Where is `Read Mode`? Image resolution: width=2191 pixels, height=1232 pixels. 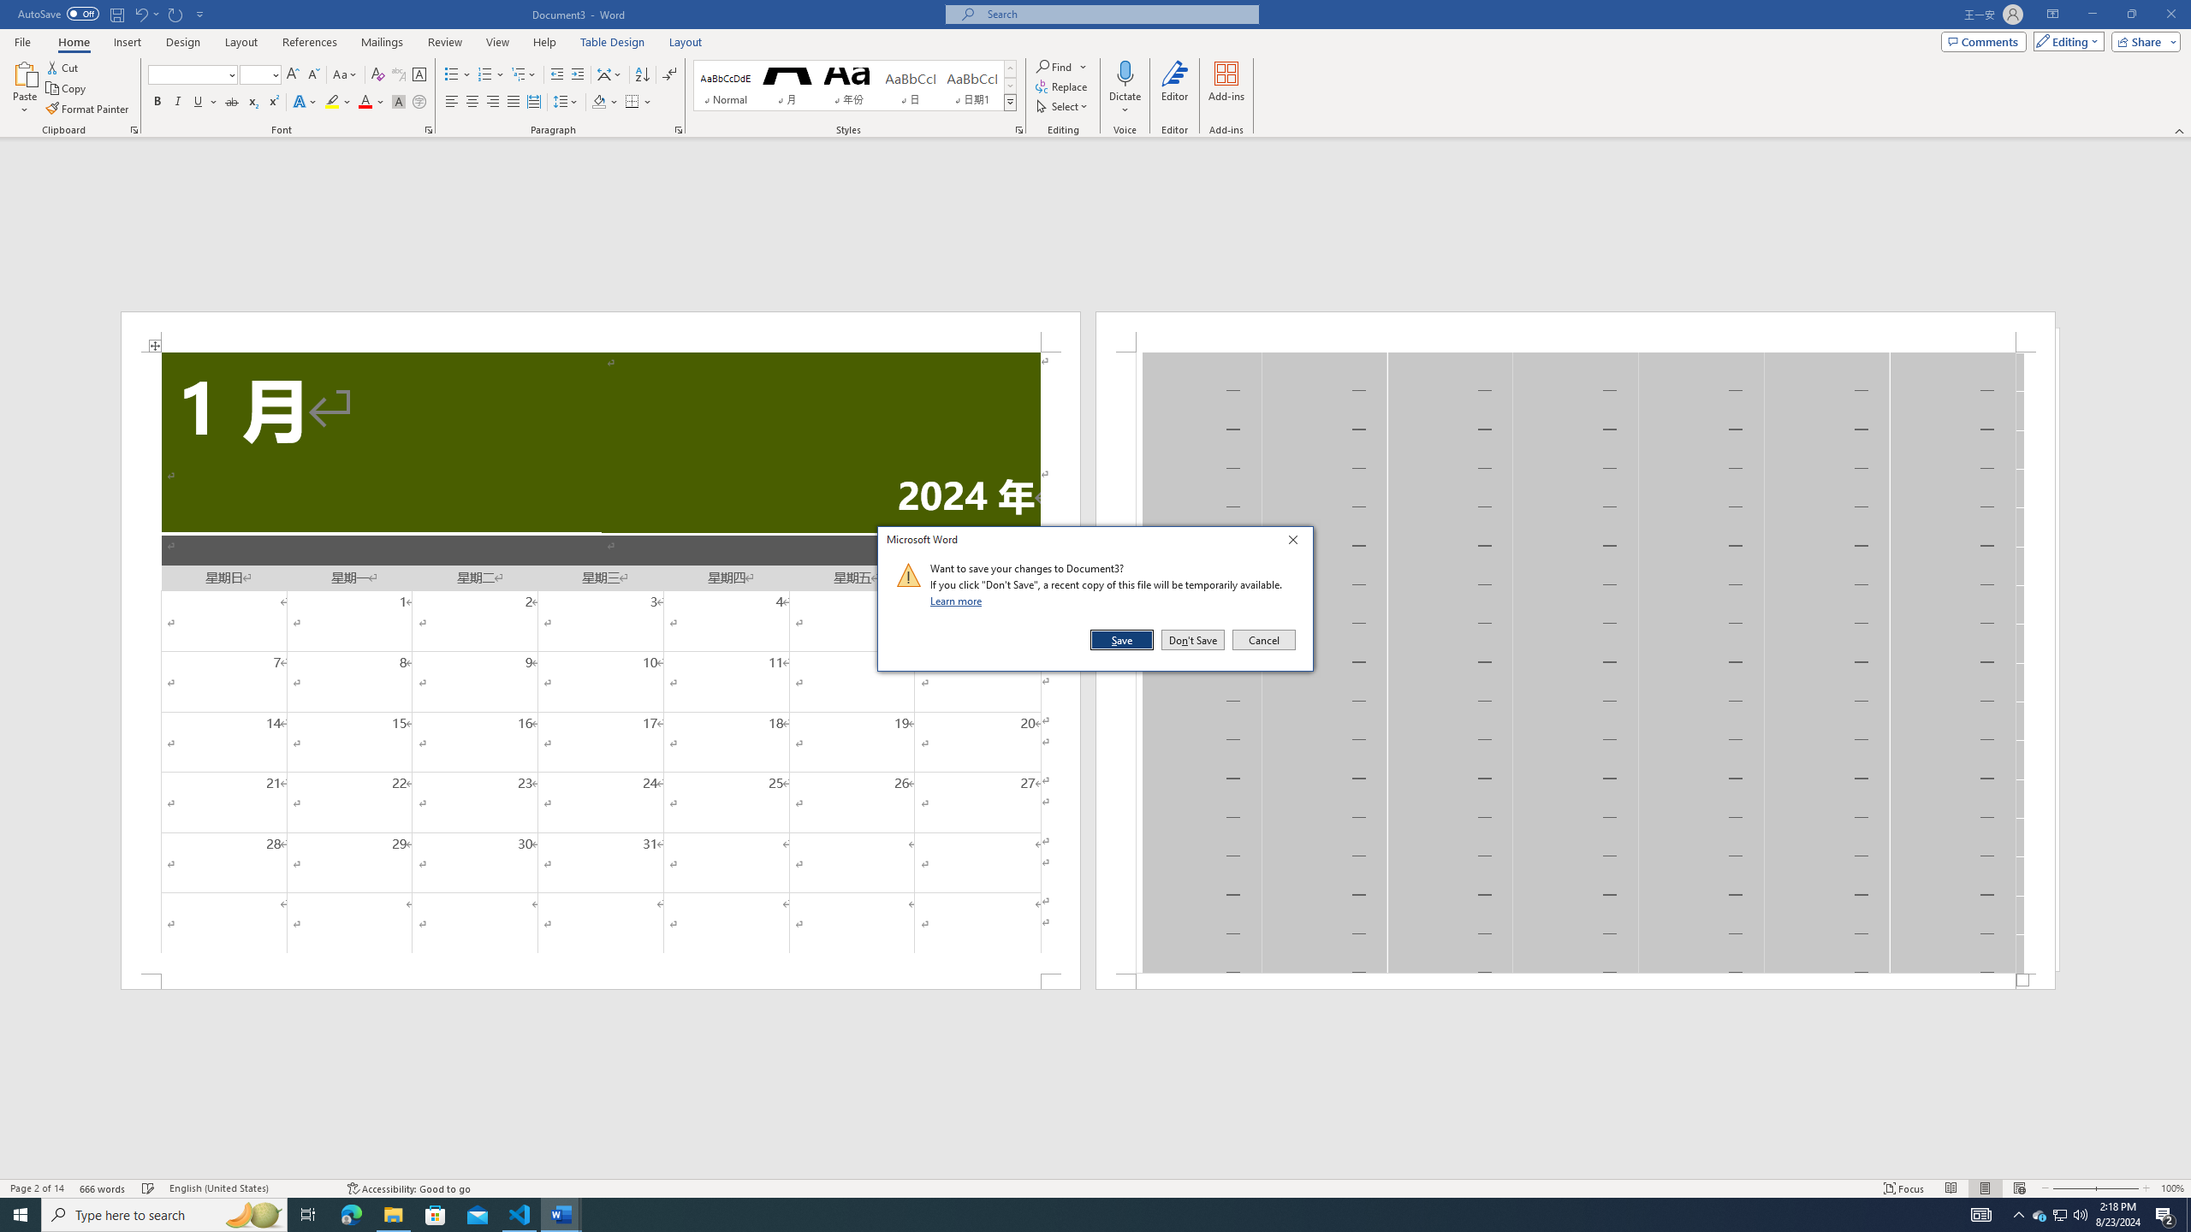 Read Mode is located at coordinates (1951, 1188).